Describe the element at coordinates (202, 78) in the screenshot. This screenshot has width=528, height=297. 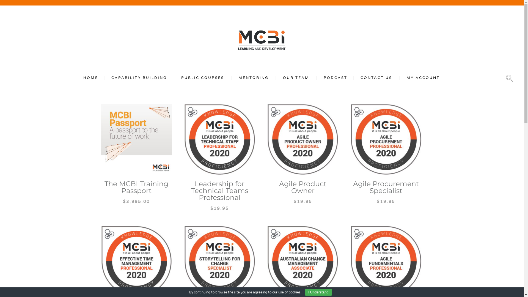
I see `PUBLIC COURSES` at that location.